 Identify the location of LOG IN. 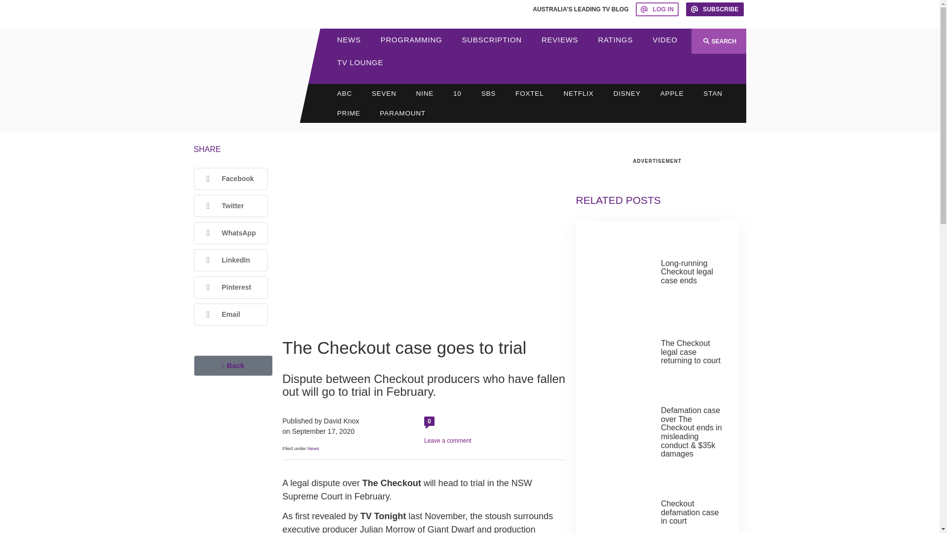
(657, 9).